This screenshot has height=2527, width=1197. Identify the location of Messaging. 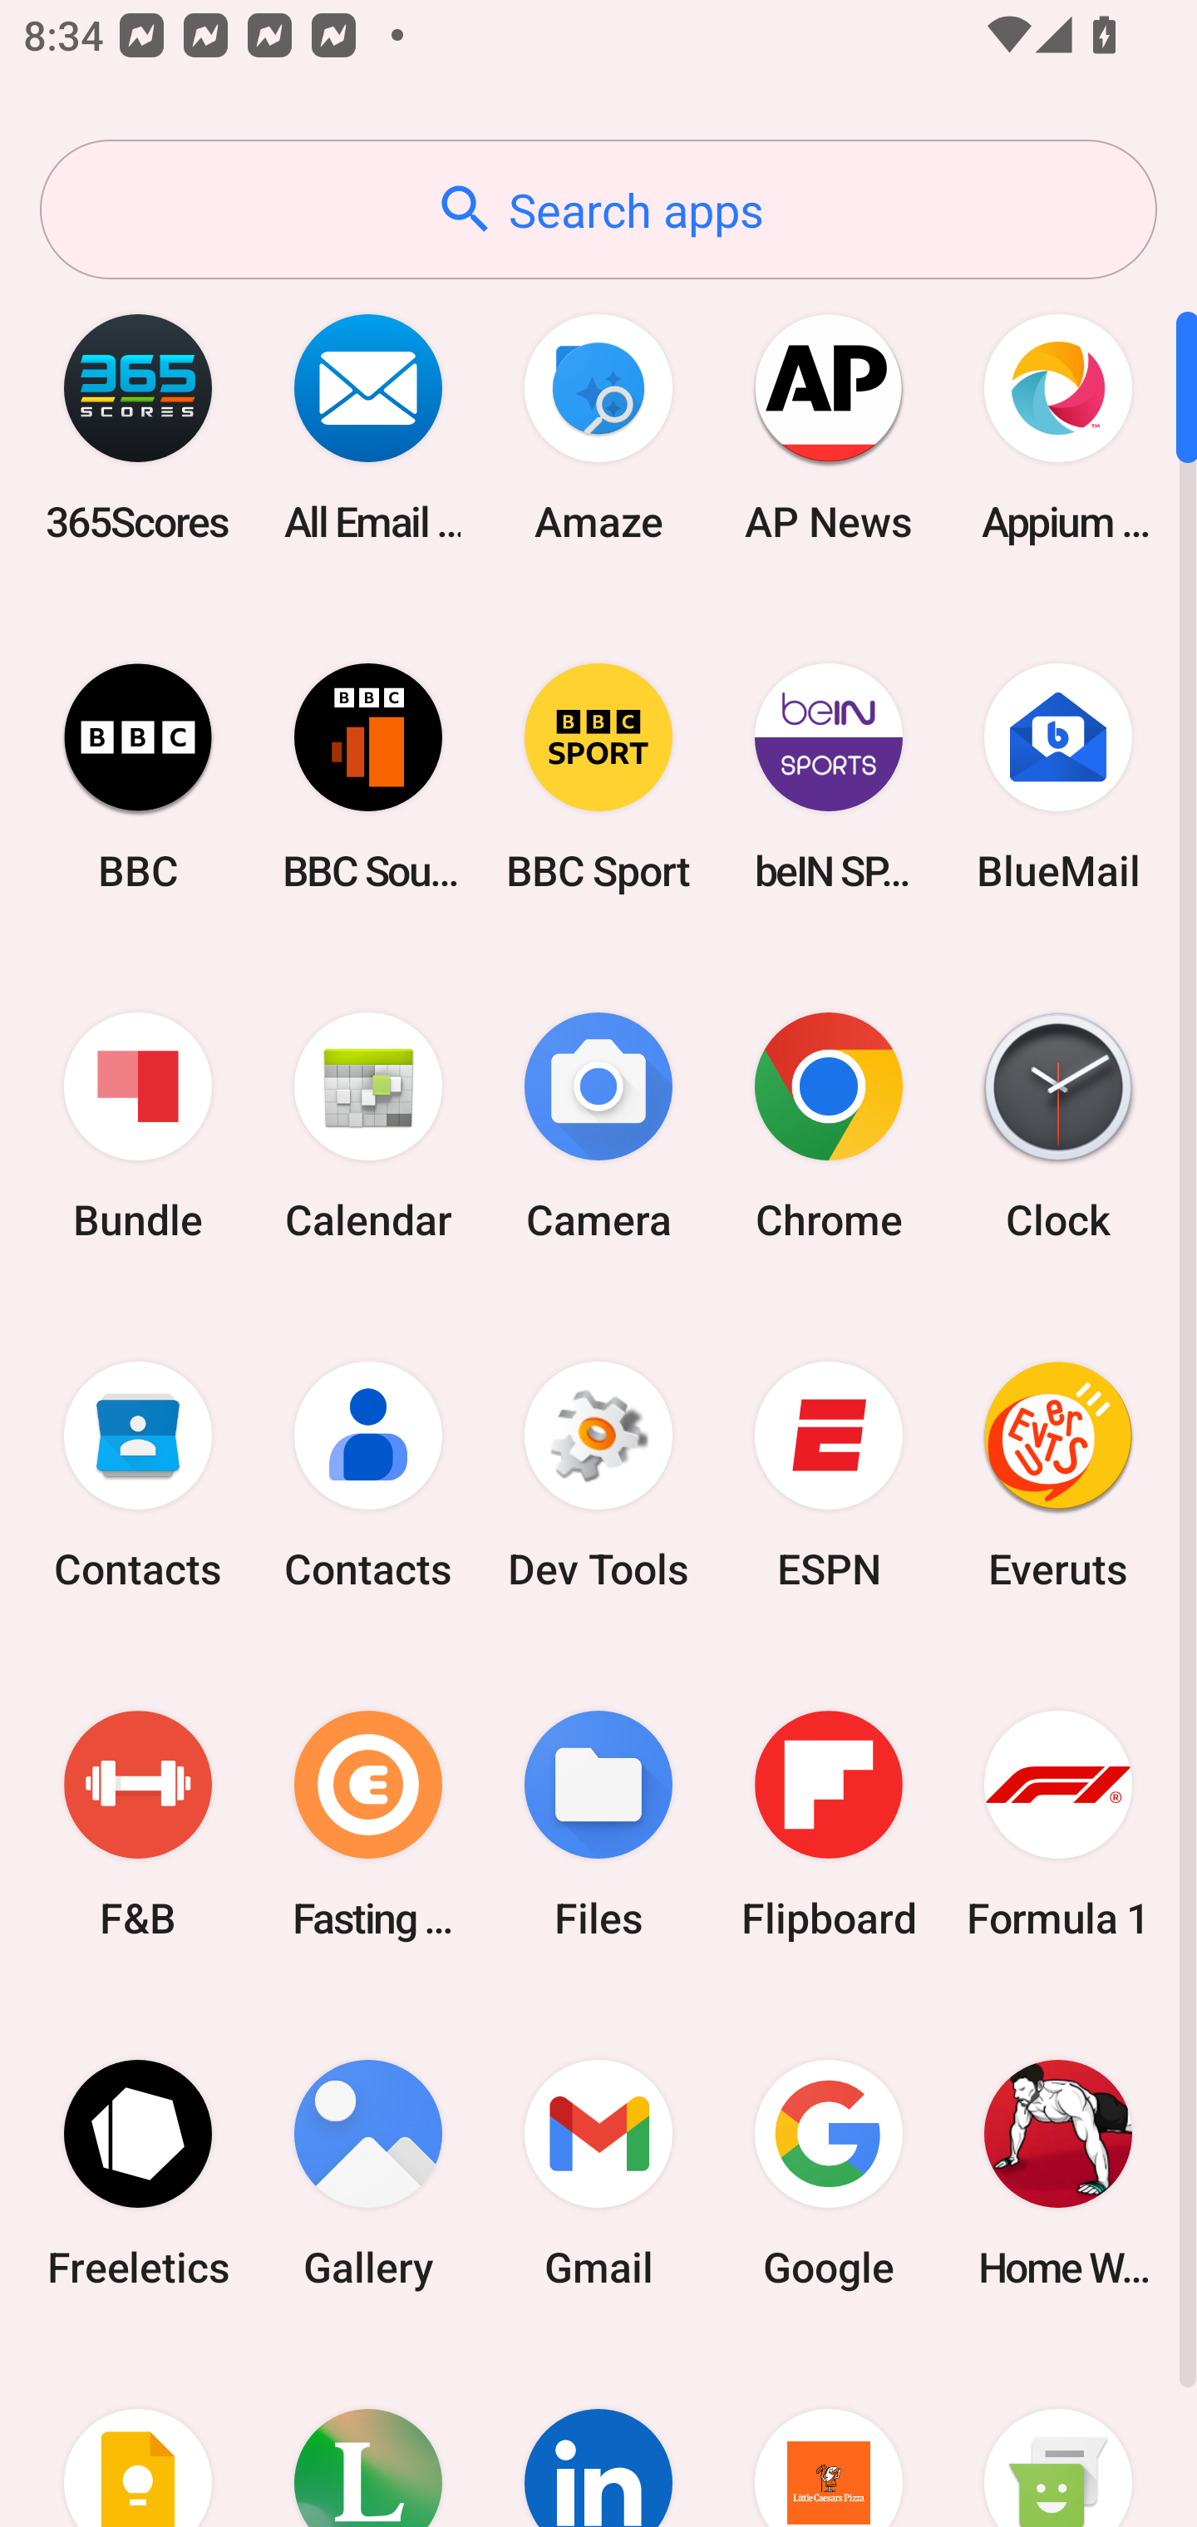
(1058, 2437).